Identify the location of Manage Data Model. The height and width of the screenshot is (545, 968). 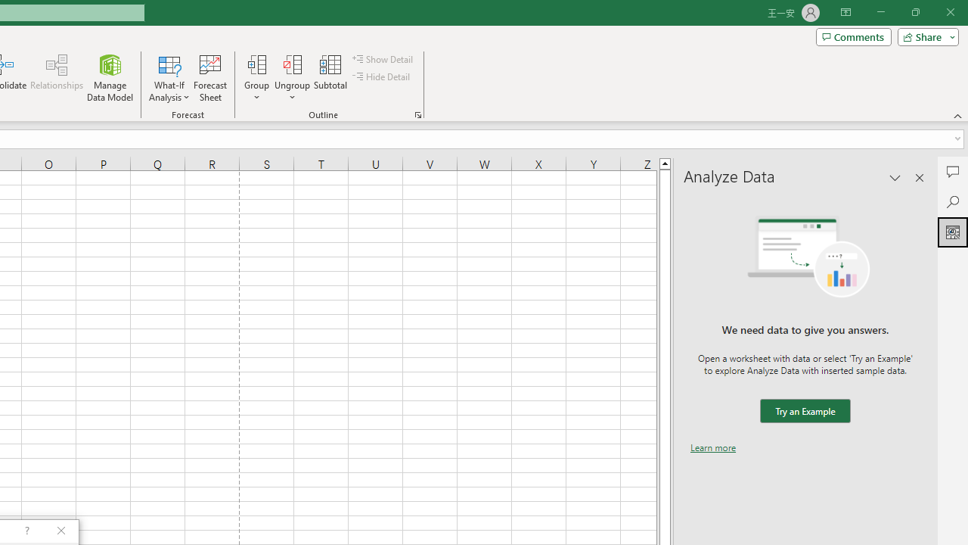
(110, 77).